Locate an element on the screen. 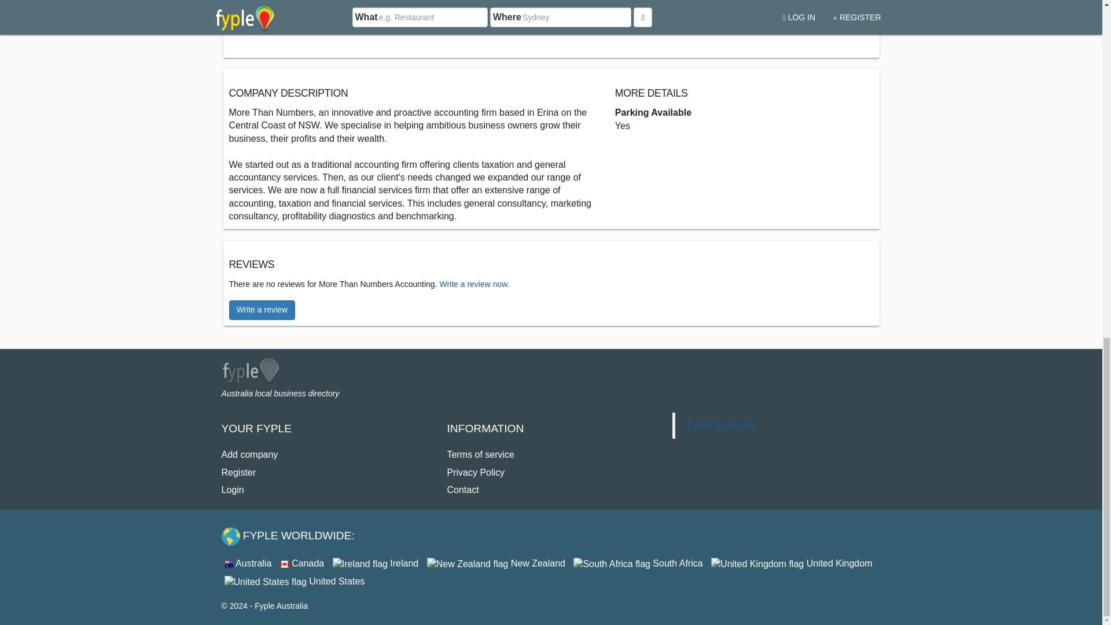  Fyple Australia is located at coordinates (248, 563).